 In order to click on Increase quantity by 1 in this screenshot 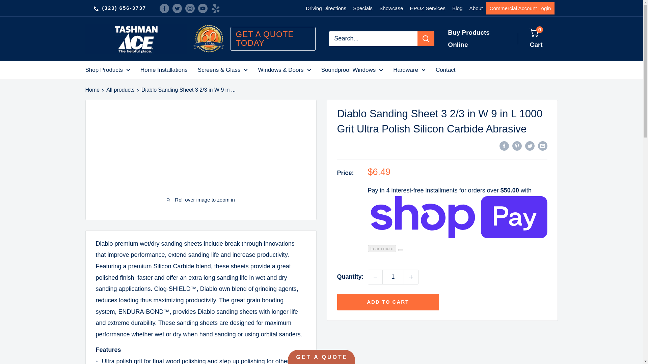, I will do `click(411, 277)`.